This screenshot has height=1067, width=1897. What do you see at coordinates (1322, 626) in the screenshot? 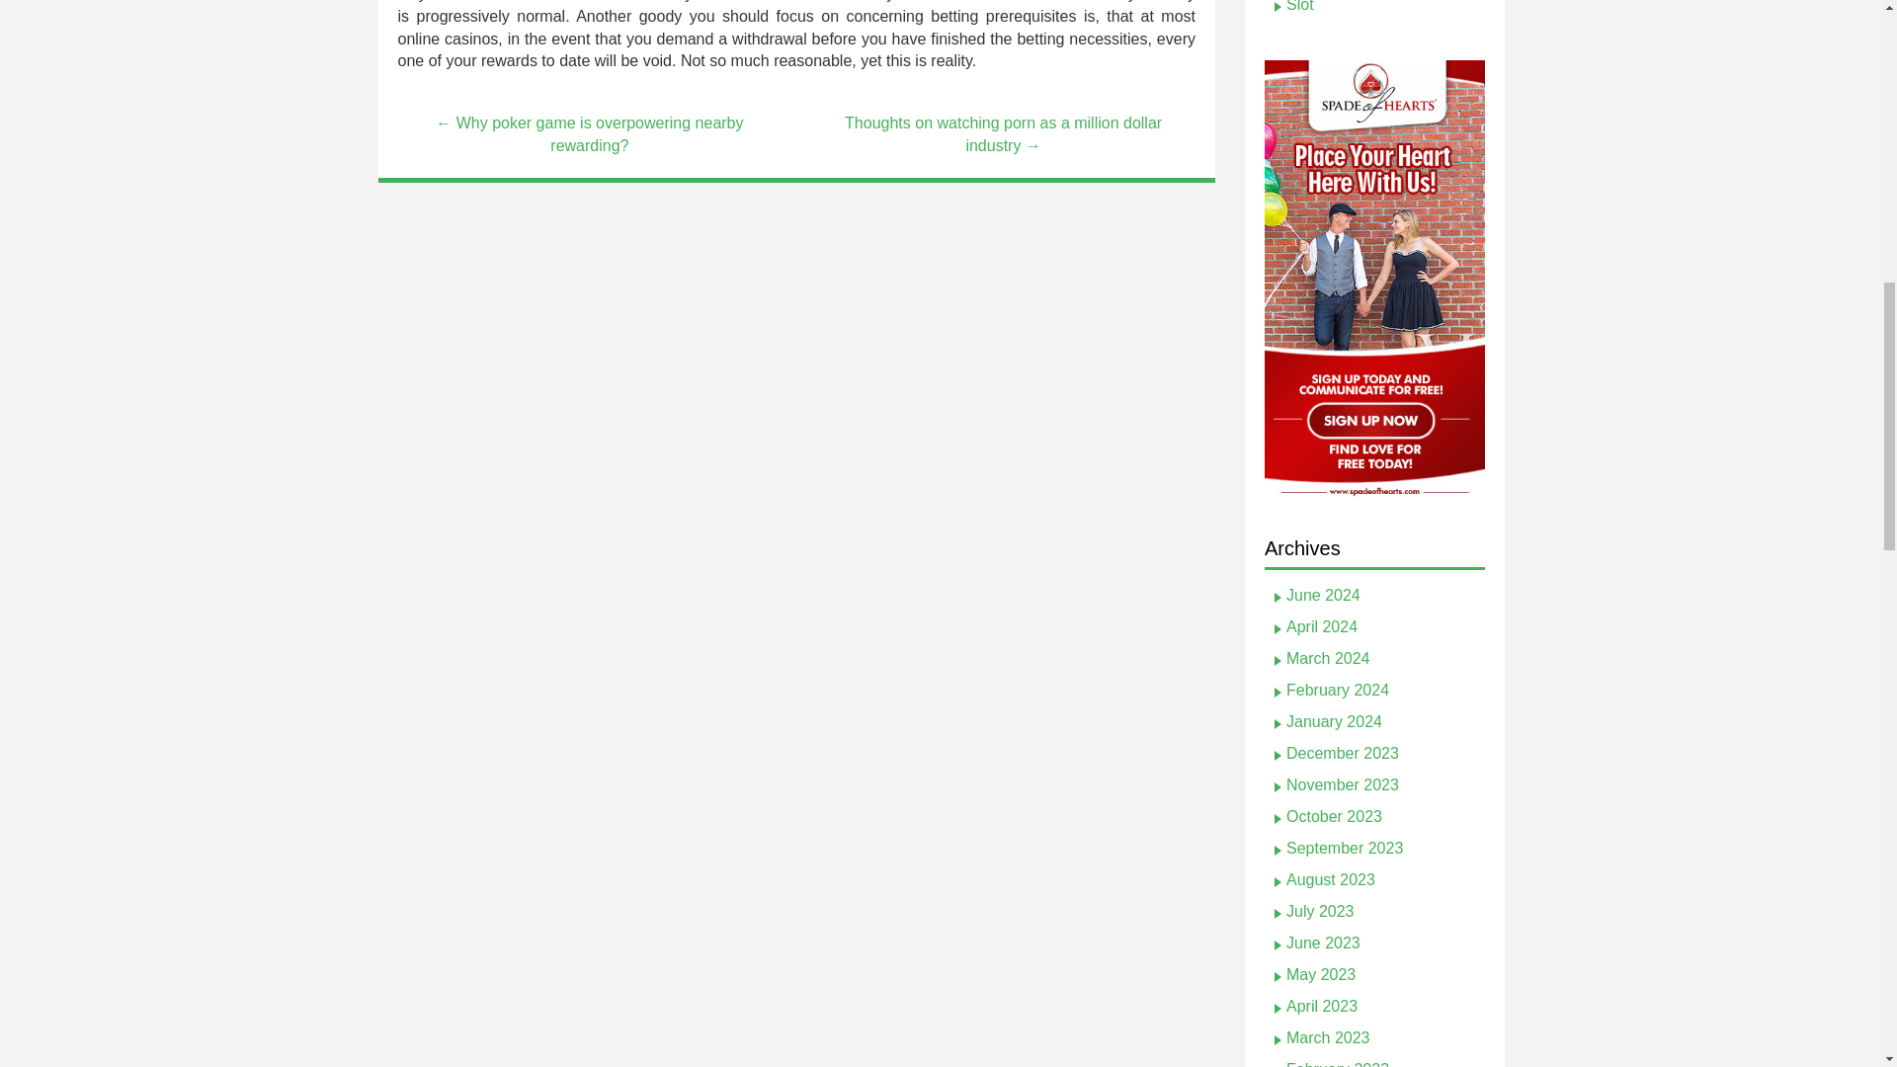
I see `April 2024` at bounding box center [1322, 626].